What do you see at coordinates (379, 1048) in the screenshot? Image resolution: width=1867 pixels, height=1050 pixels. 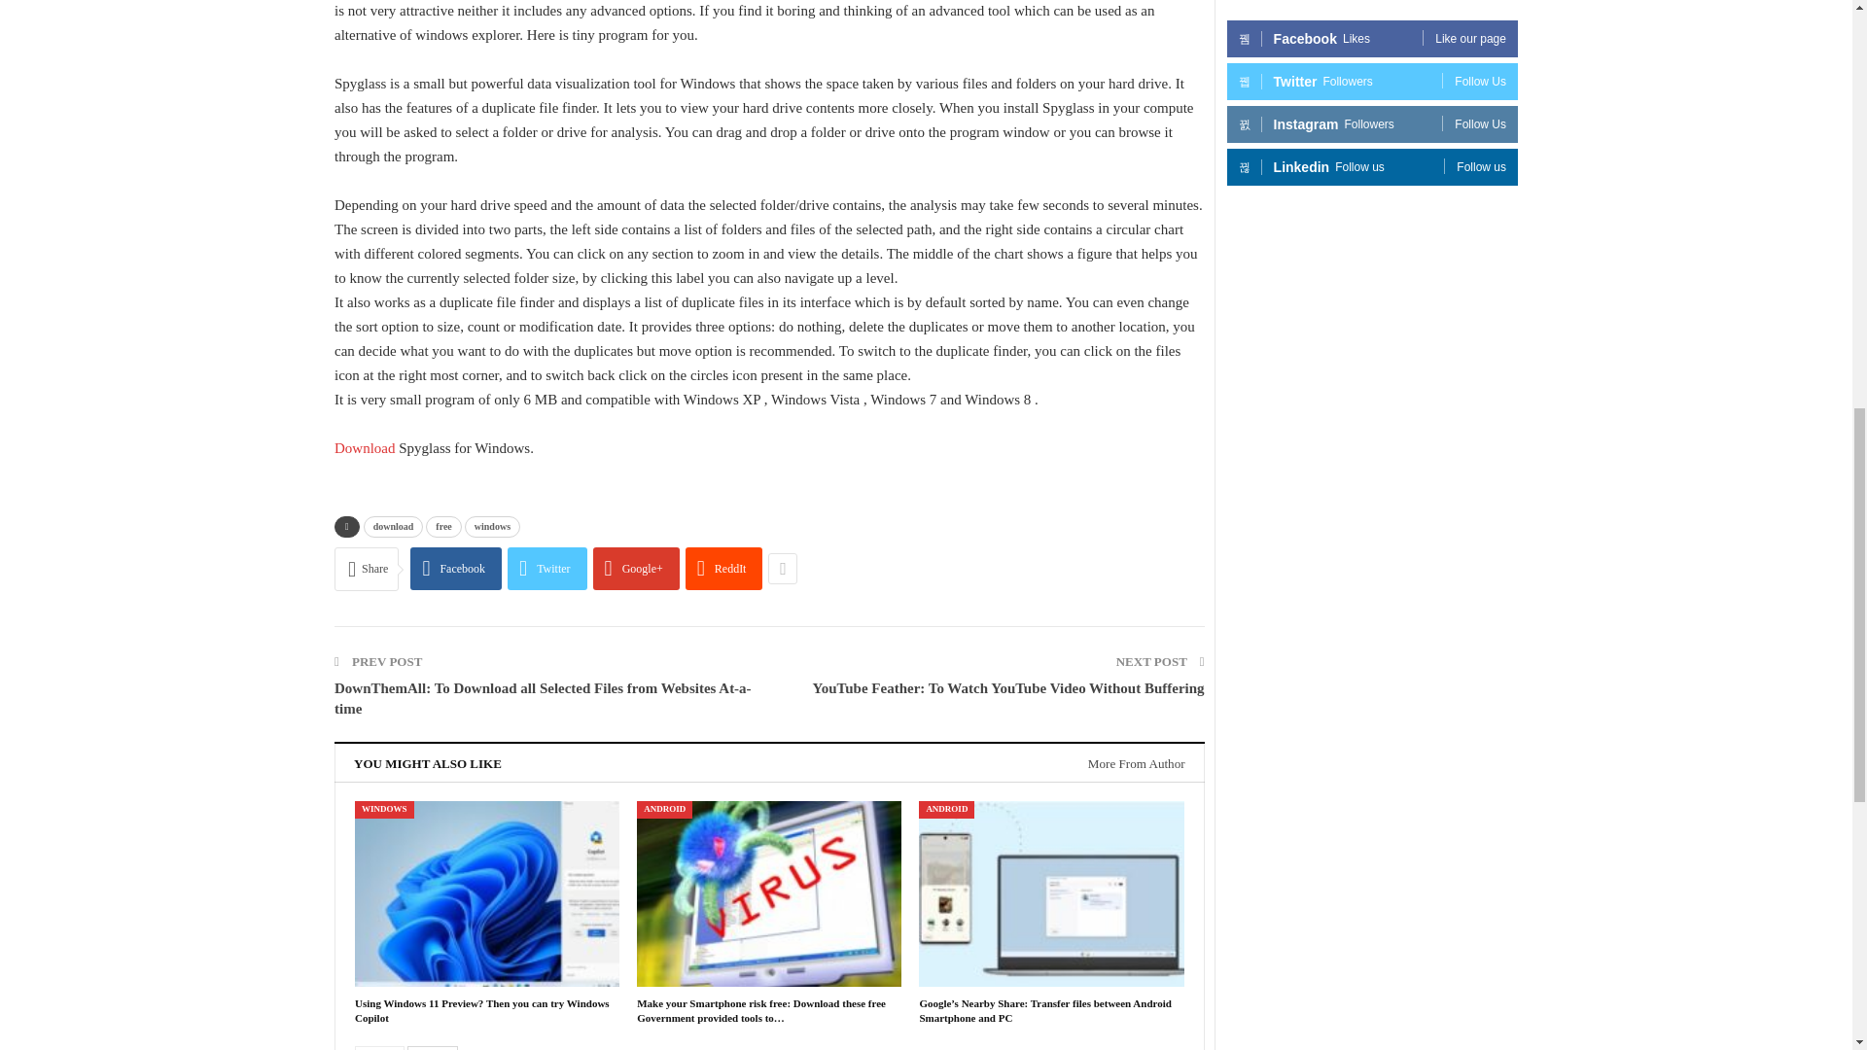 I see `Previous` at bounding box center [379, 1048].